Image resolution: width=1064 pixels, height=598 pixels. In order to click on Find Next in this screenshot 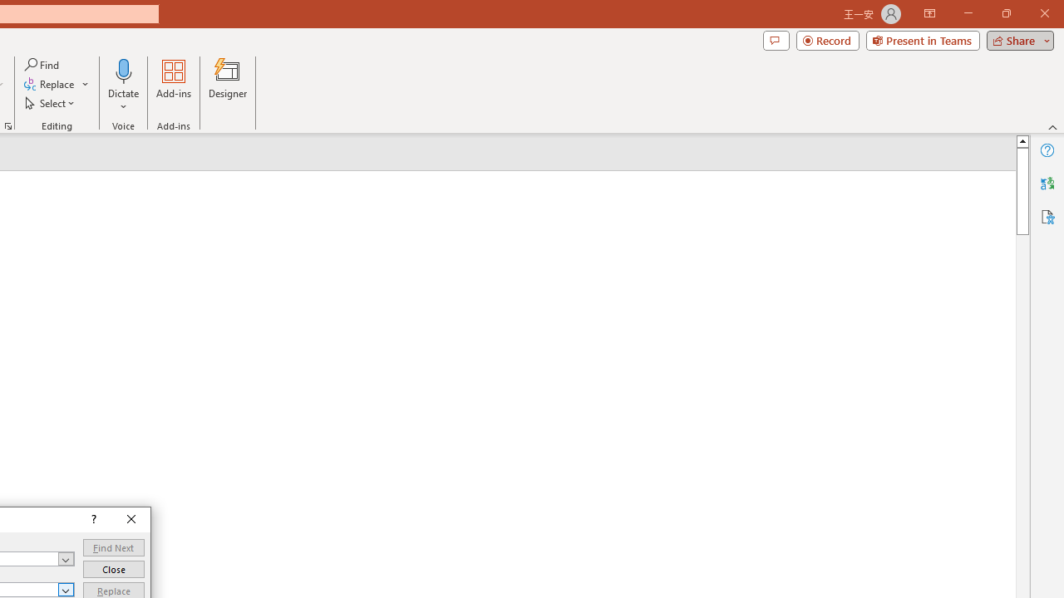, I will do `click(113, 548)`.